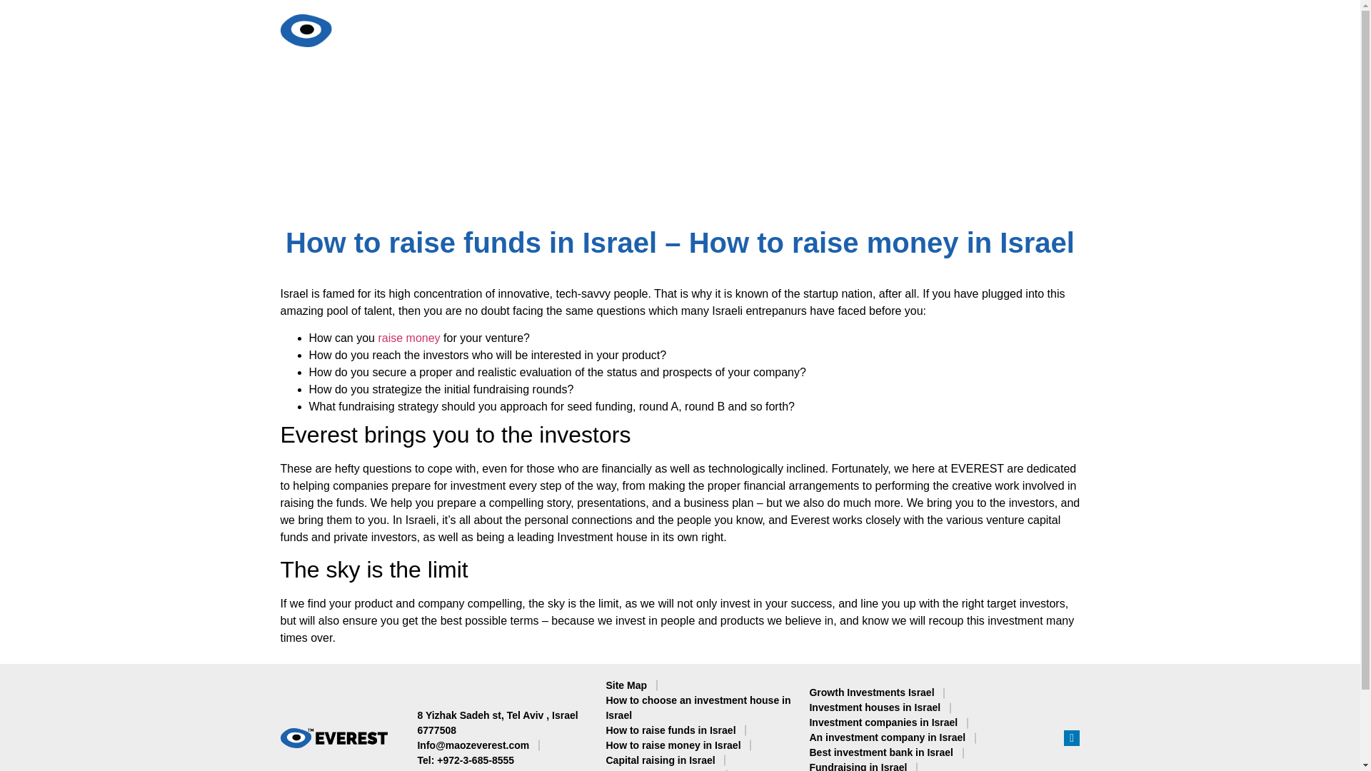 This screenshot has width=1371, height=771. What do you see at coordinates (661, 770) in the screenshot?
I see `Raising capital in Israel` at bounding box center [661, 770].